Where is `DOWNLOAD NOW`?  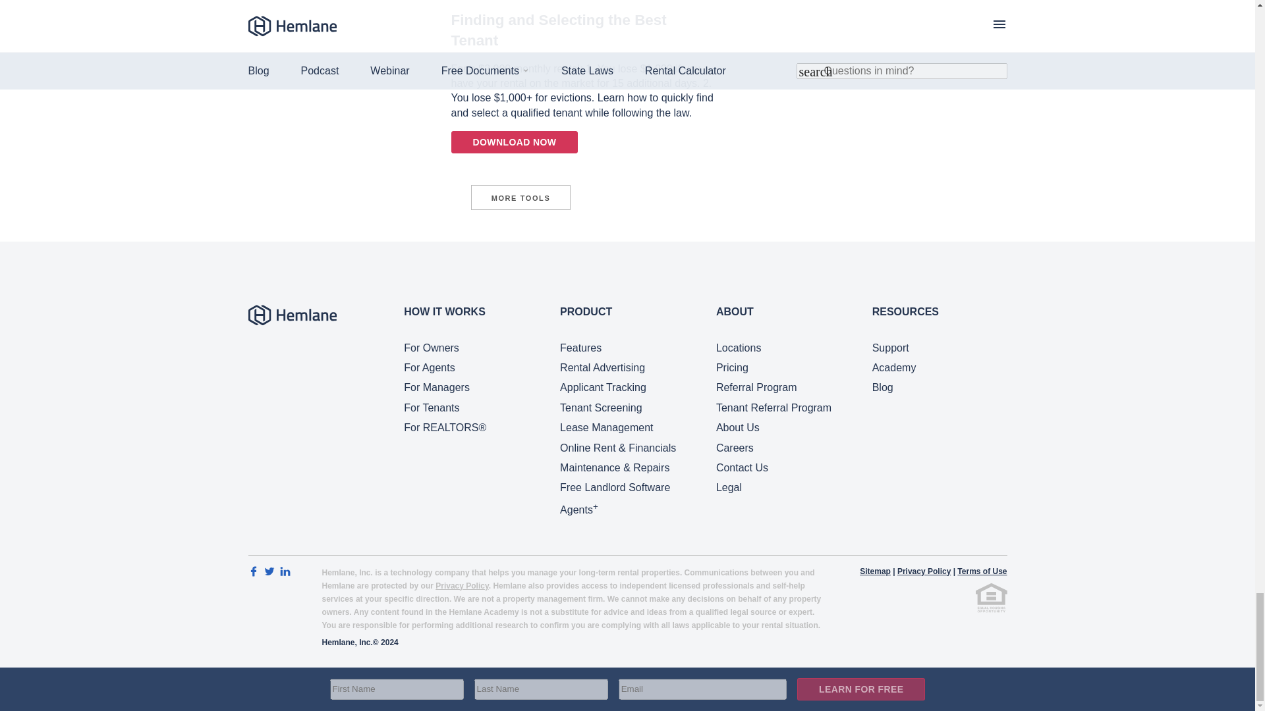 DOWNLOAD NOW is located at coordinates (514, 142).